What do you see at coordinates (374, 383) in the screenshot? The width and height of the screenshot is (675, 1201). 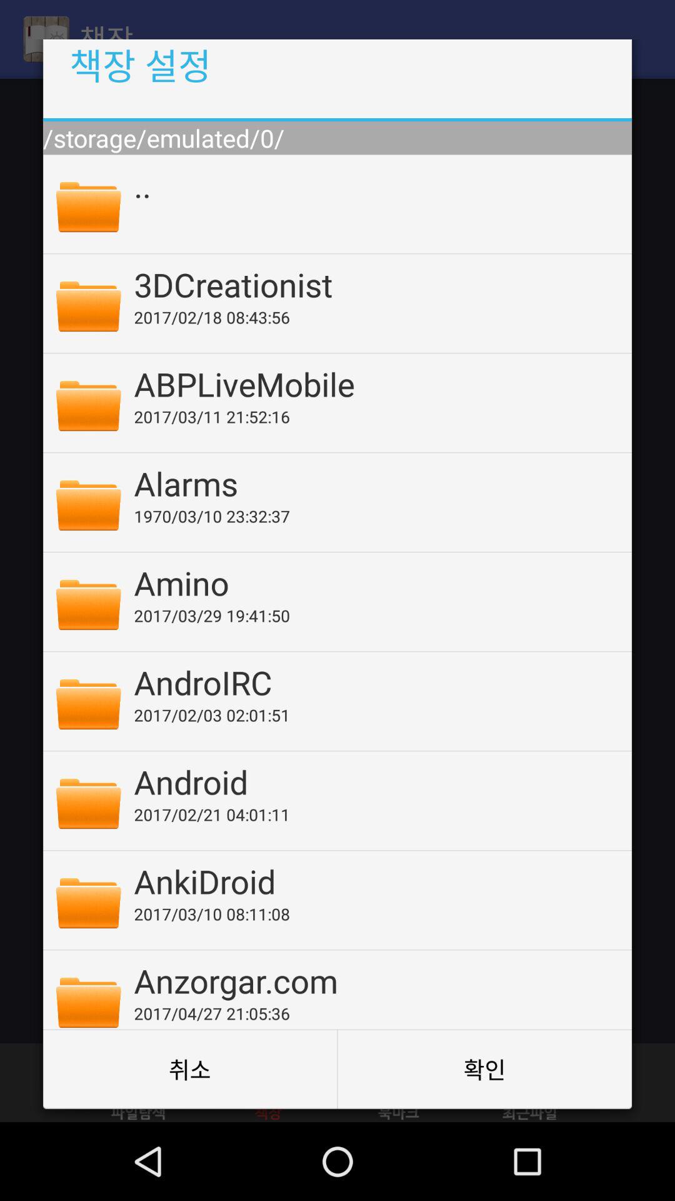 I see `press the abplivemobile` at bounding box center [374, 383].